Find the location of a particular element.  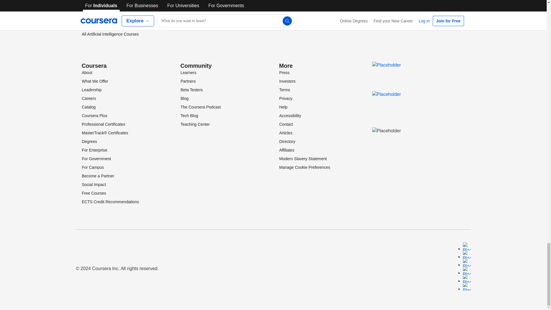

Stanford Machine Learning Specialization is located at coordinates (118, 11).